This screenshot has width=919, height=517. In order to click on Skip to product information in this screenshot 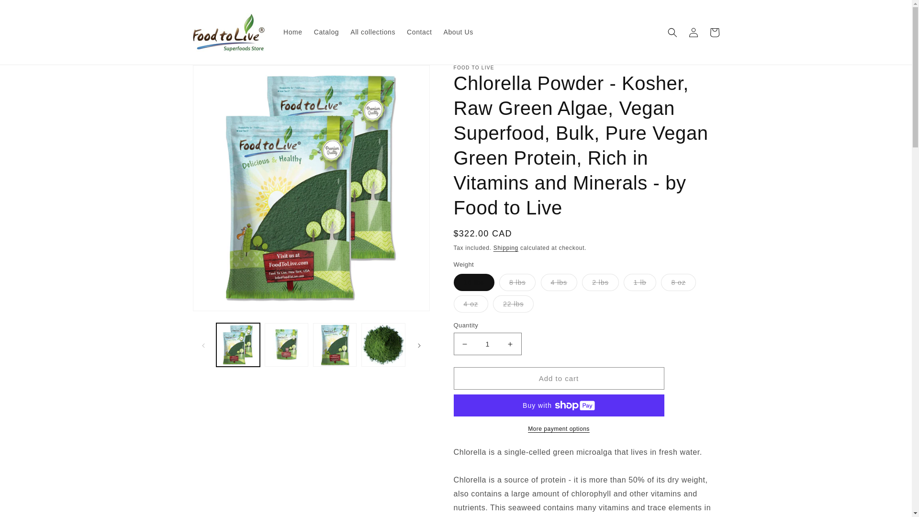, I will do `click(221, 76)`.